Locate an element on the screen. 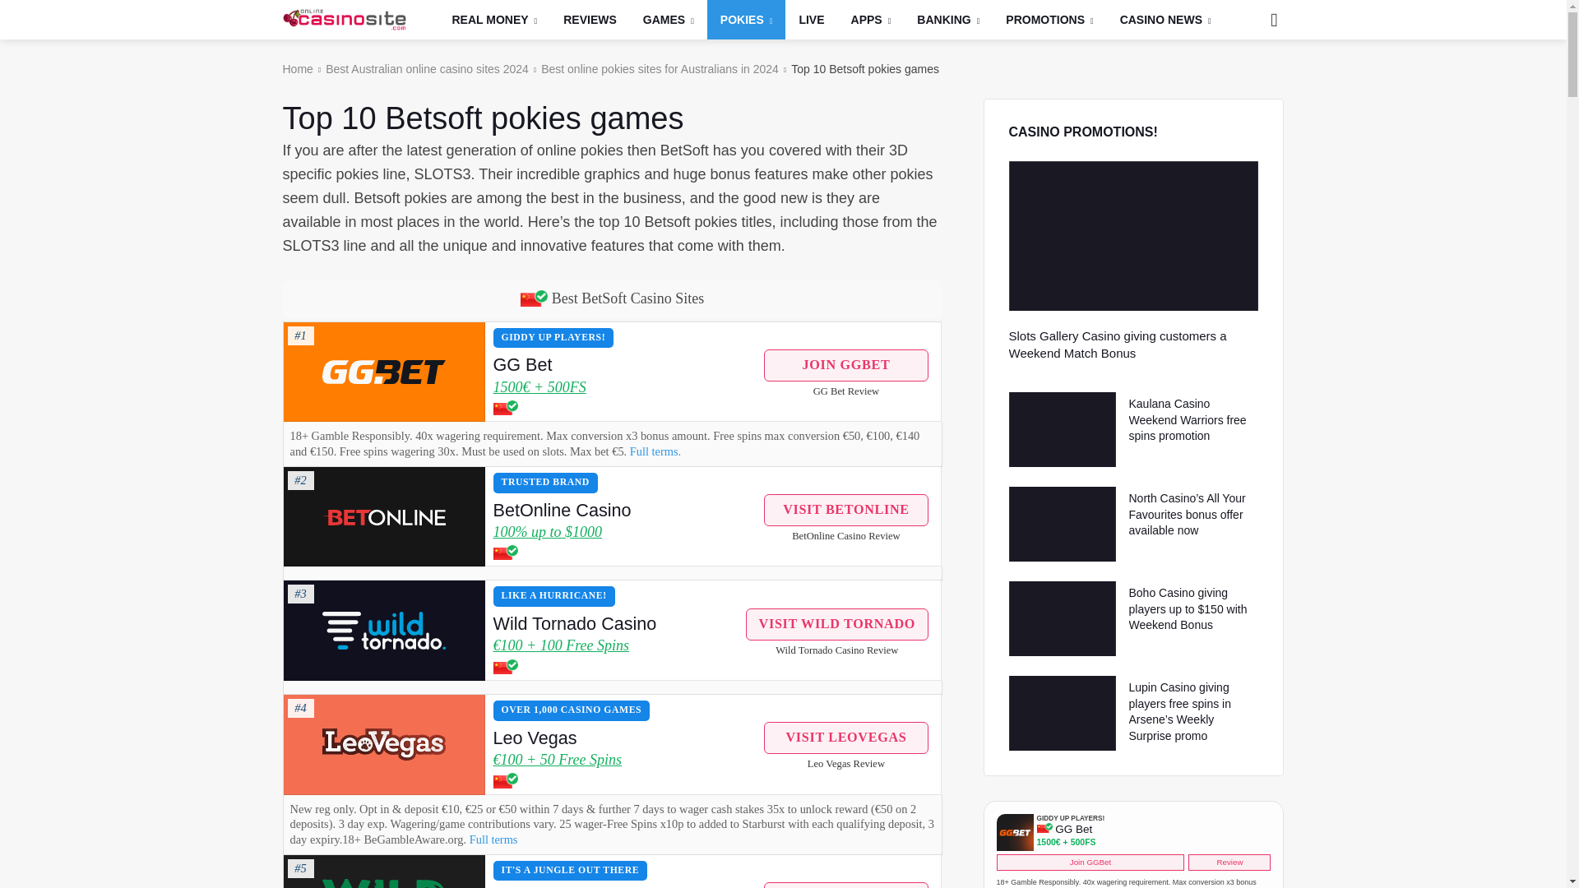 The image size is (1579, 888). POKIES is located at coordinates (747, 20).